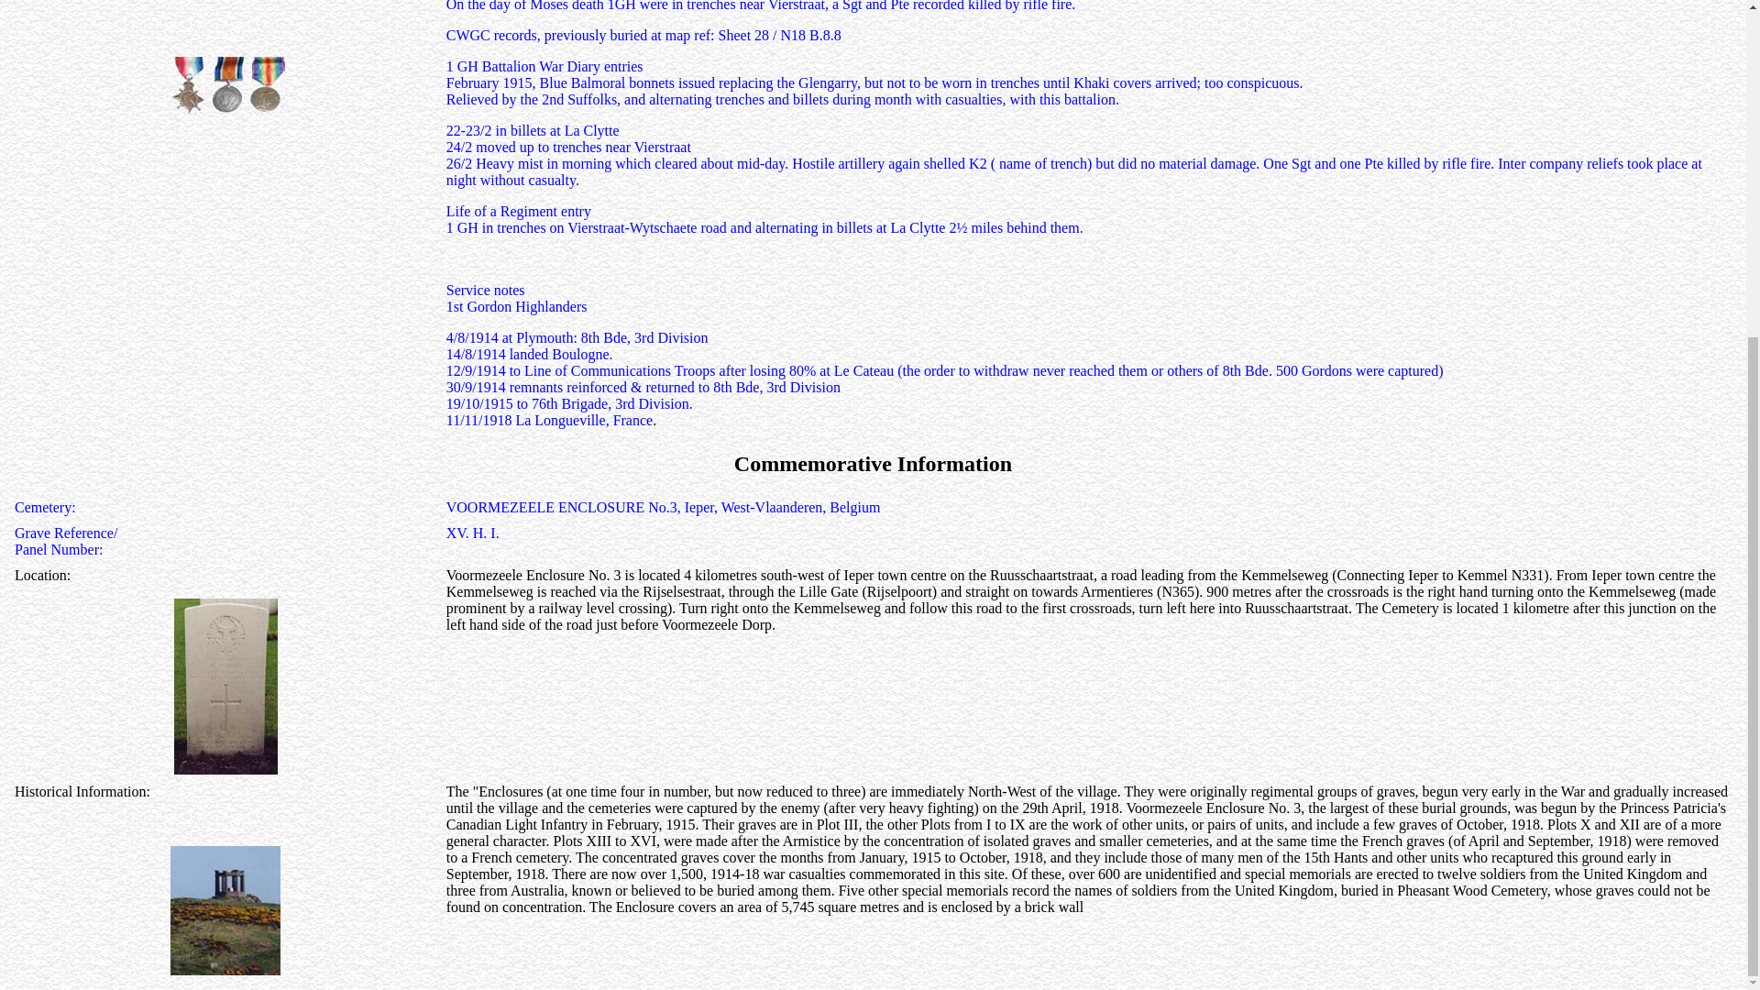  Describe the element at coordinates (664, 507) in the screenshot. I see `VOORMEZEELE ENCLOSURE No.3, Ieper, West-Vlaanderen, Belgium` at that location.